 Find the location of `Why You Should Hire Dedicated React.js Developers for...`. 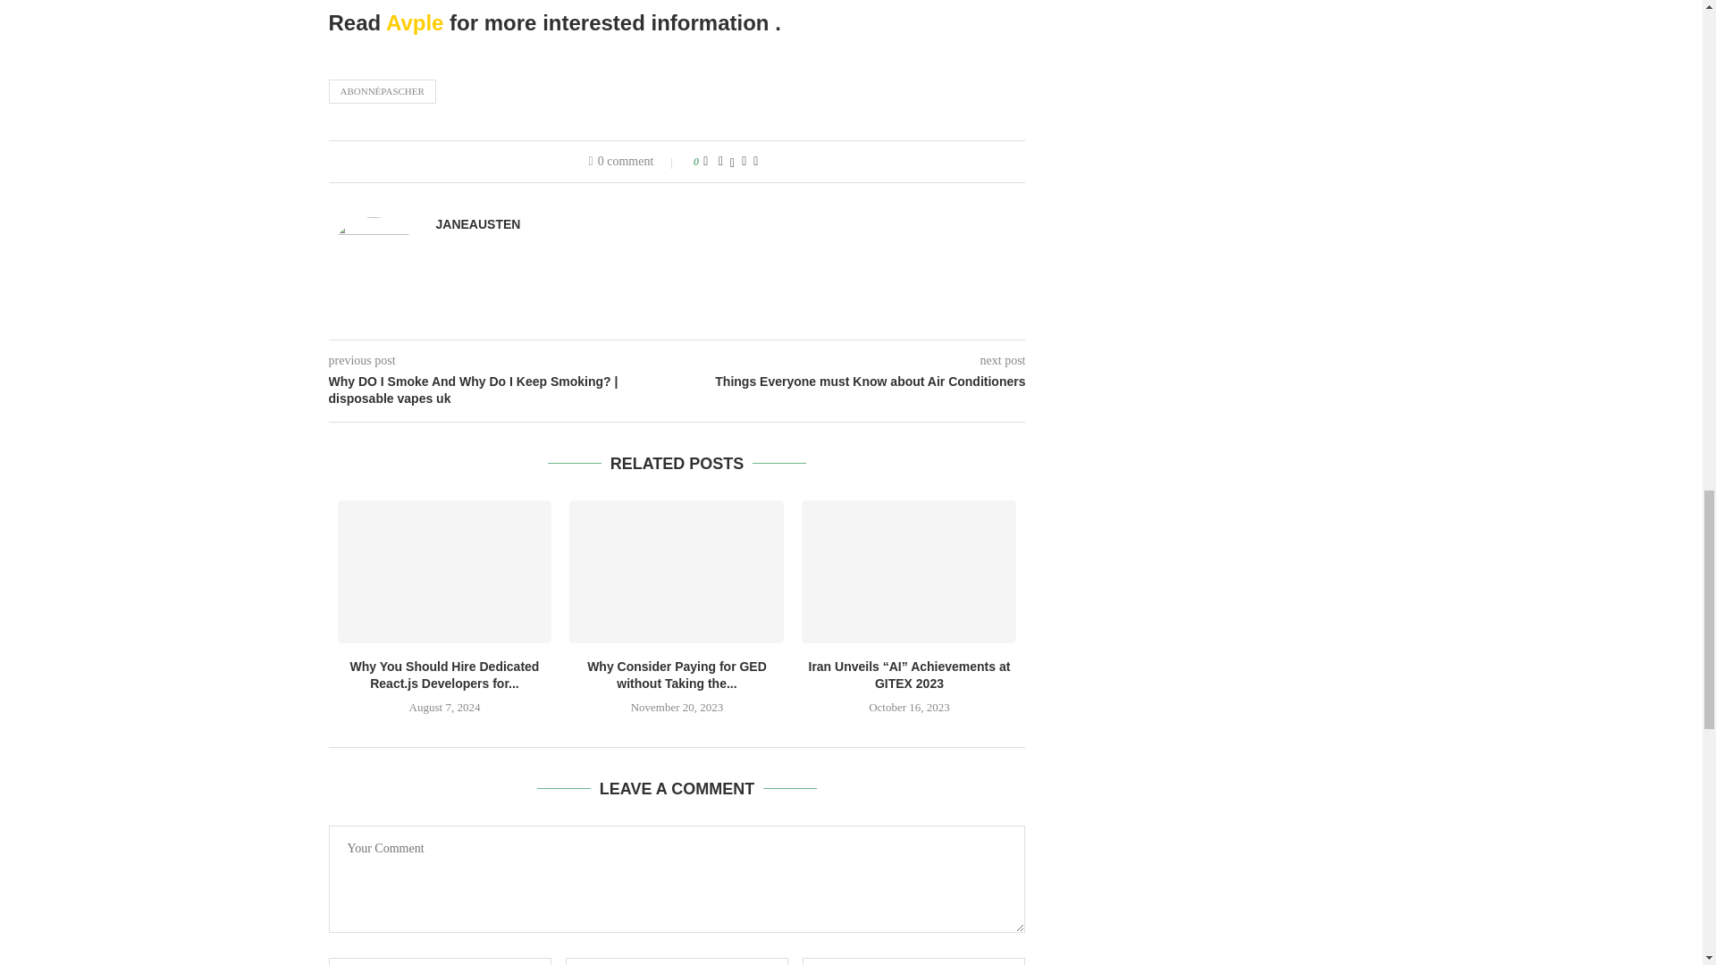

Why You Should Hire Dedicated React.js Developers for... is located at coordinates (445, 675).